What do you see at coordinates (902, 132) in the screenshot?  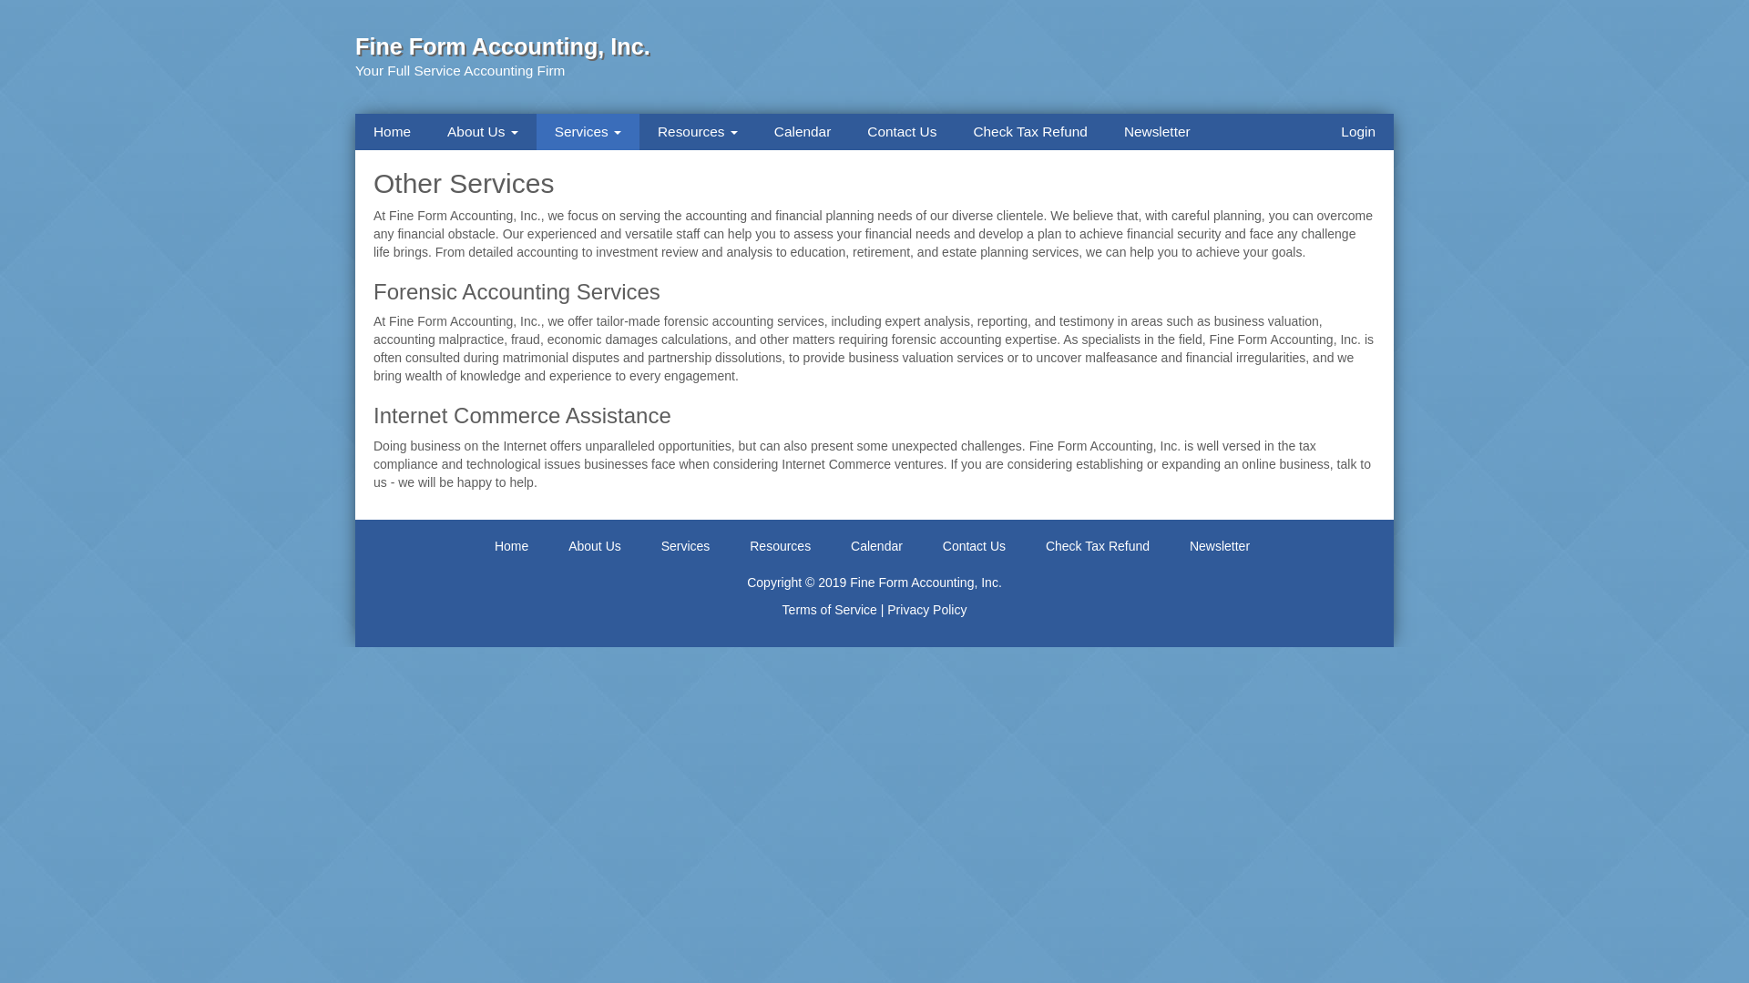 I see `Contact Us` at bounding box center [902, 132].